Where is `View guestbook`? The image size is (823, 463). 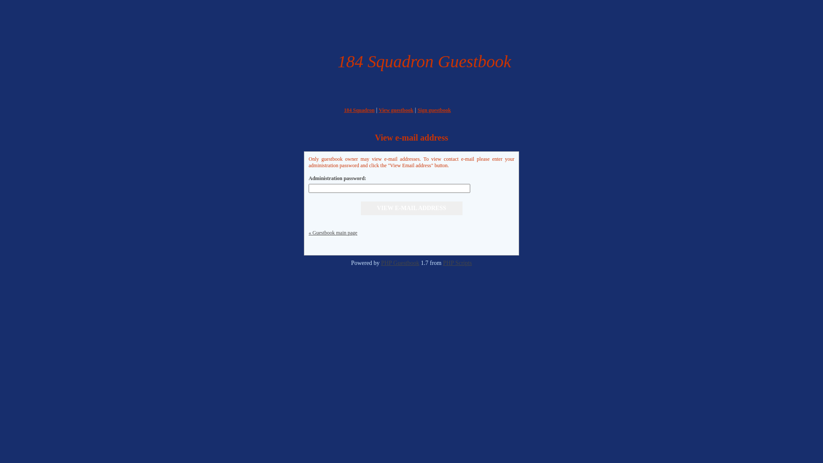 View guestbook is located at coordinates (396, 110).